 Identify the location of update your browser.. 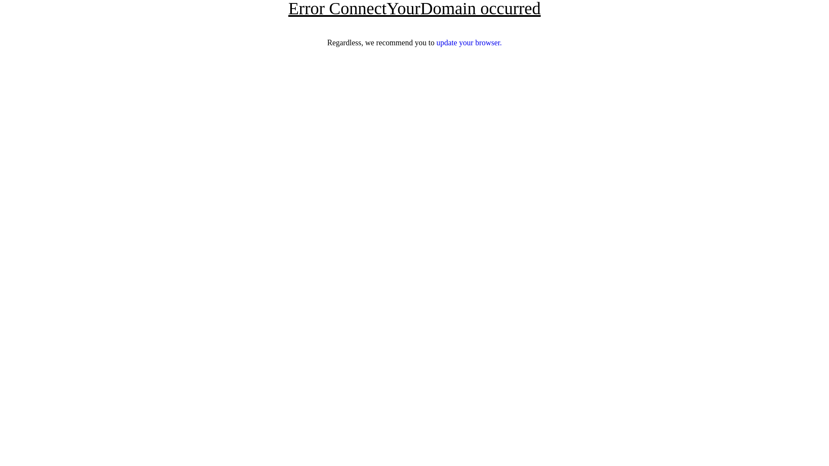
(469, 43).